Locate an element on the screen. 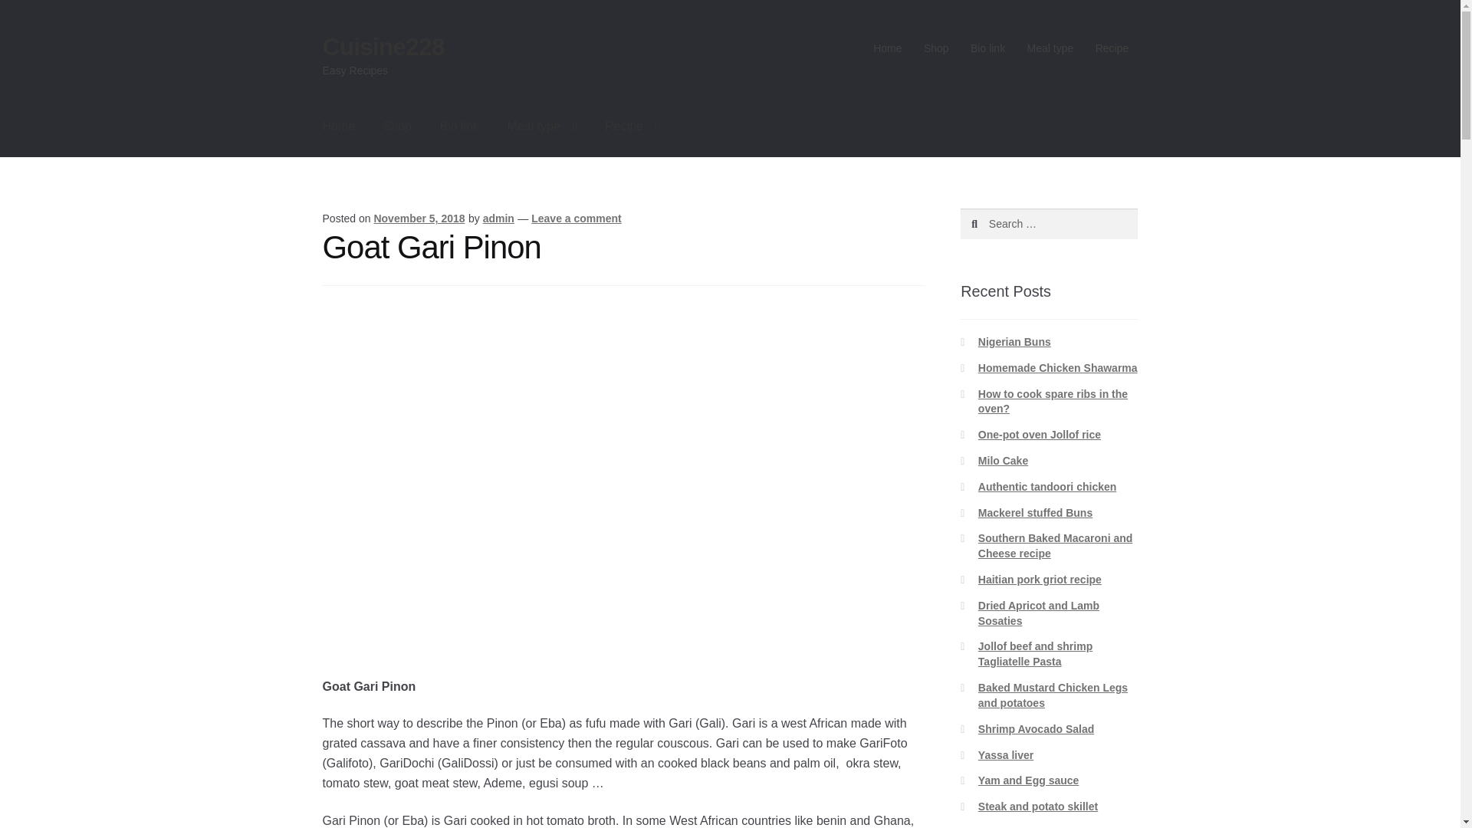 This screenshot has height=828, width=1472. Recipe is located at coordinates (1112, 48).